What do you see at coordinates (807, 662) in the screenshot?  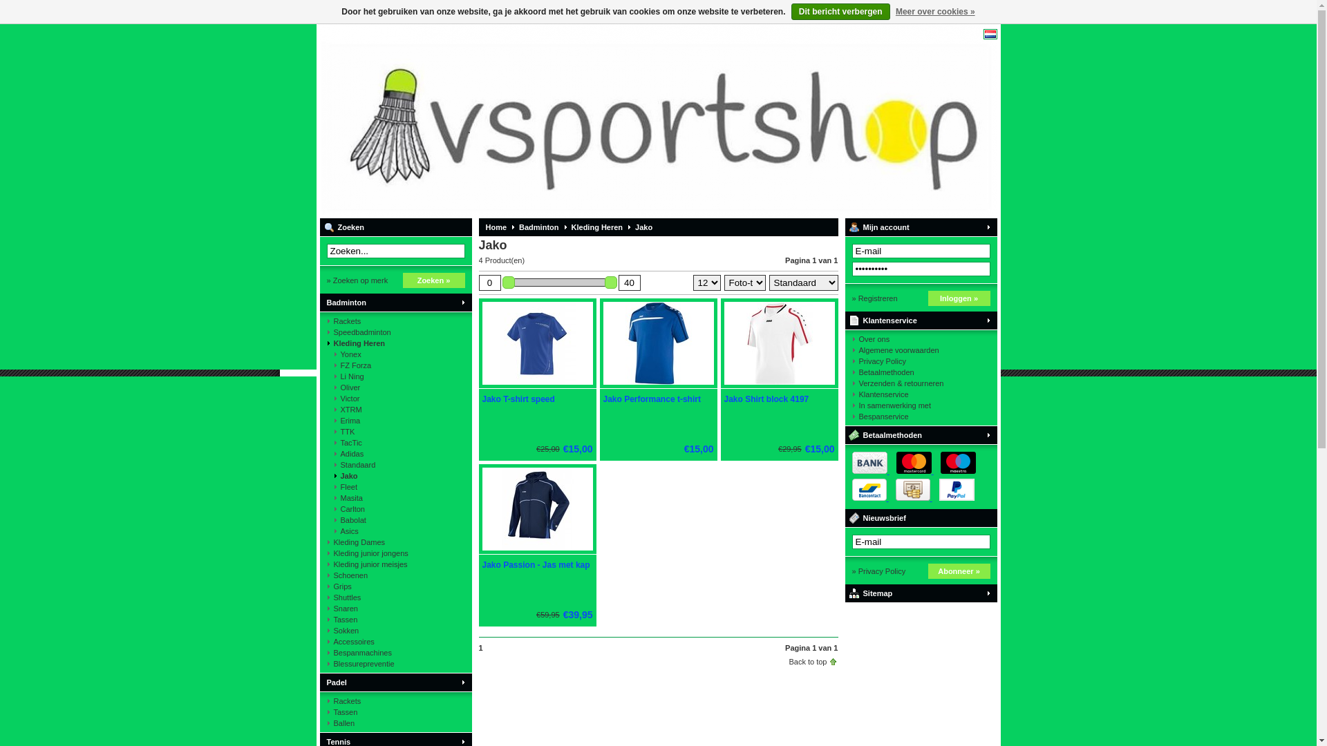 I see `Back to top` at bounding box center [807, 662].